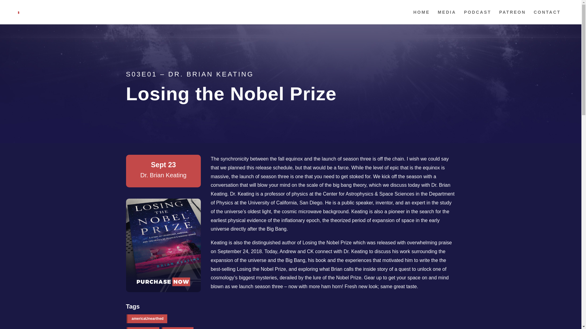 This screenshot has height=329, width=586. I want to click on PODCAST, so click(477, 17).